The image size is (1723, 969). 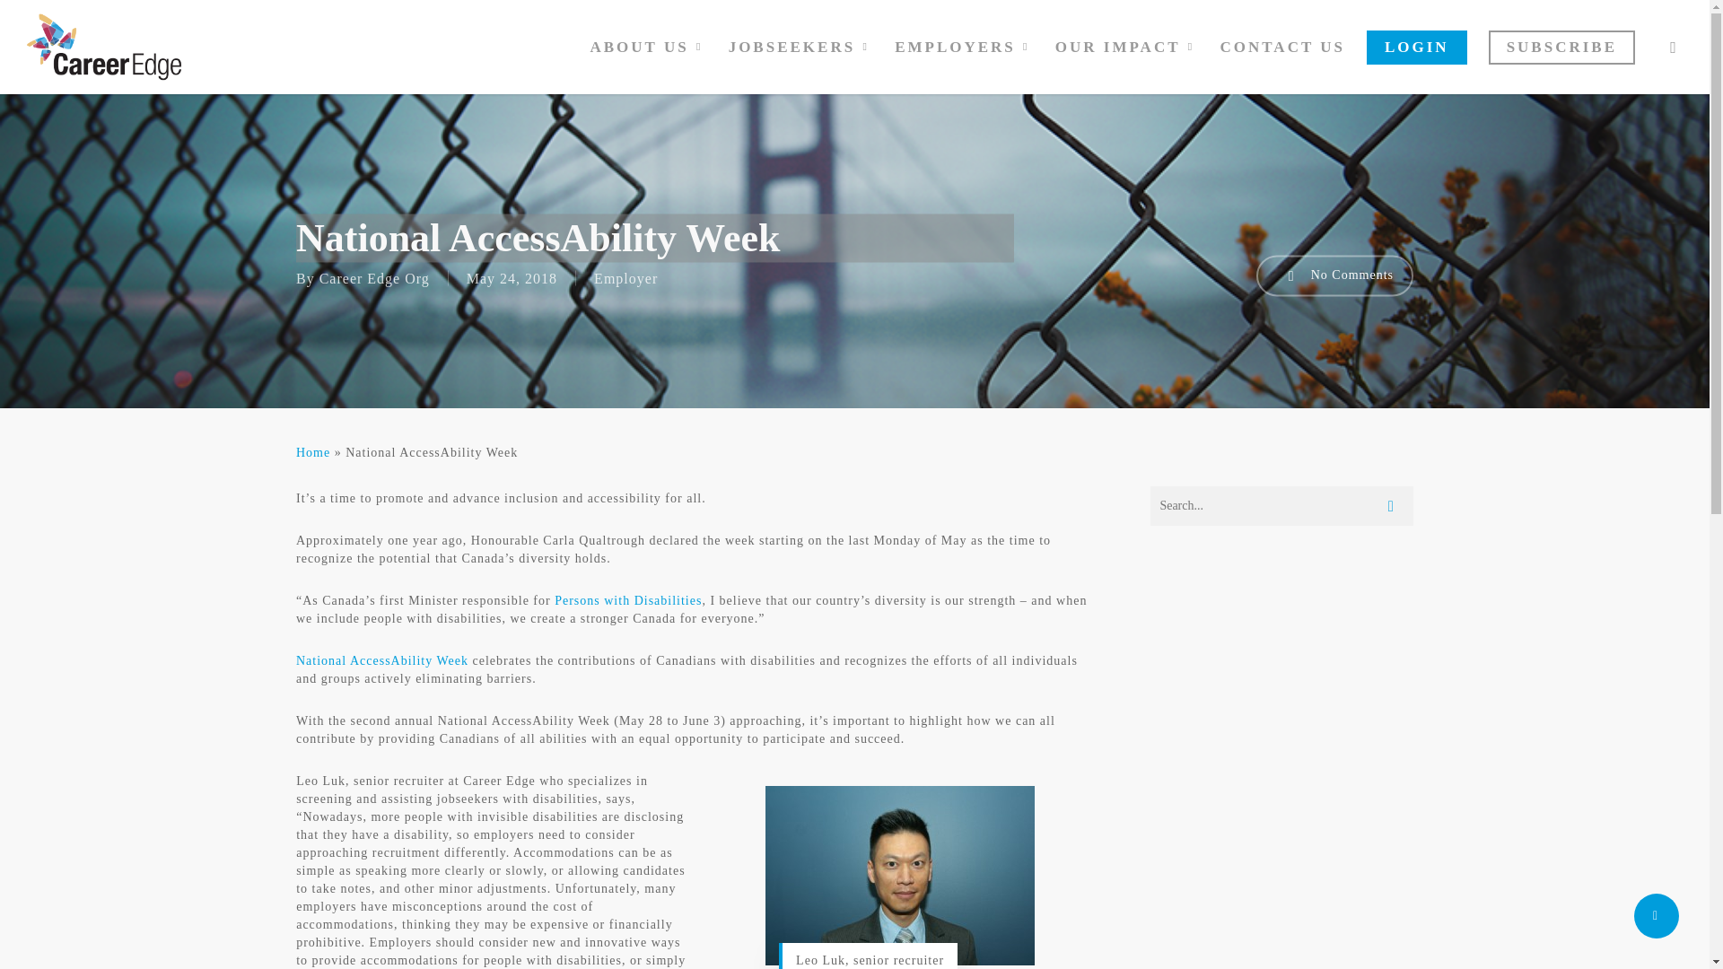 What do you see at coordinates (801, 47) in the screenshot?
I see `JOBSEEKERS` at bounding box center [801, 47].